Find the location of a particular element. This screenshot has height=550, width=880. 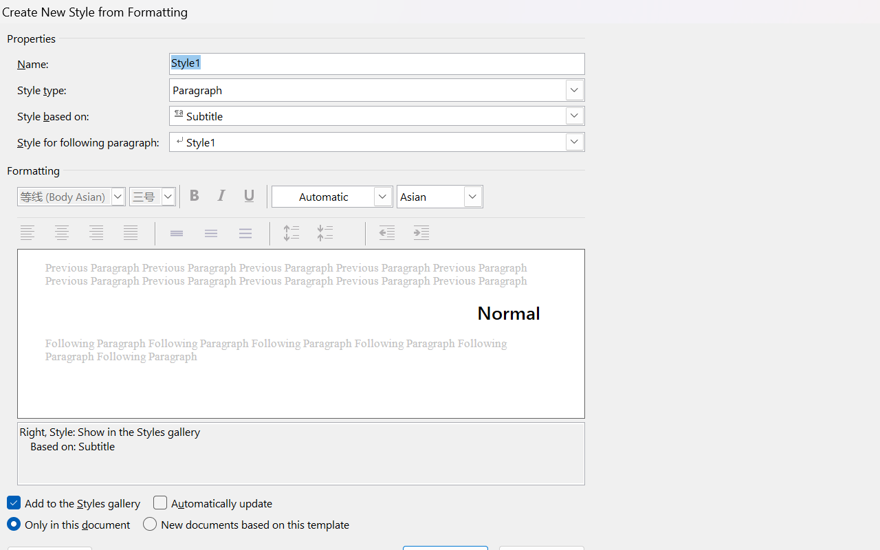

Style properties: is located at coordinates (301, 454).